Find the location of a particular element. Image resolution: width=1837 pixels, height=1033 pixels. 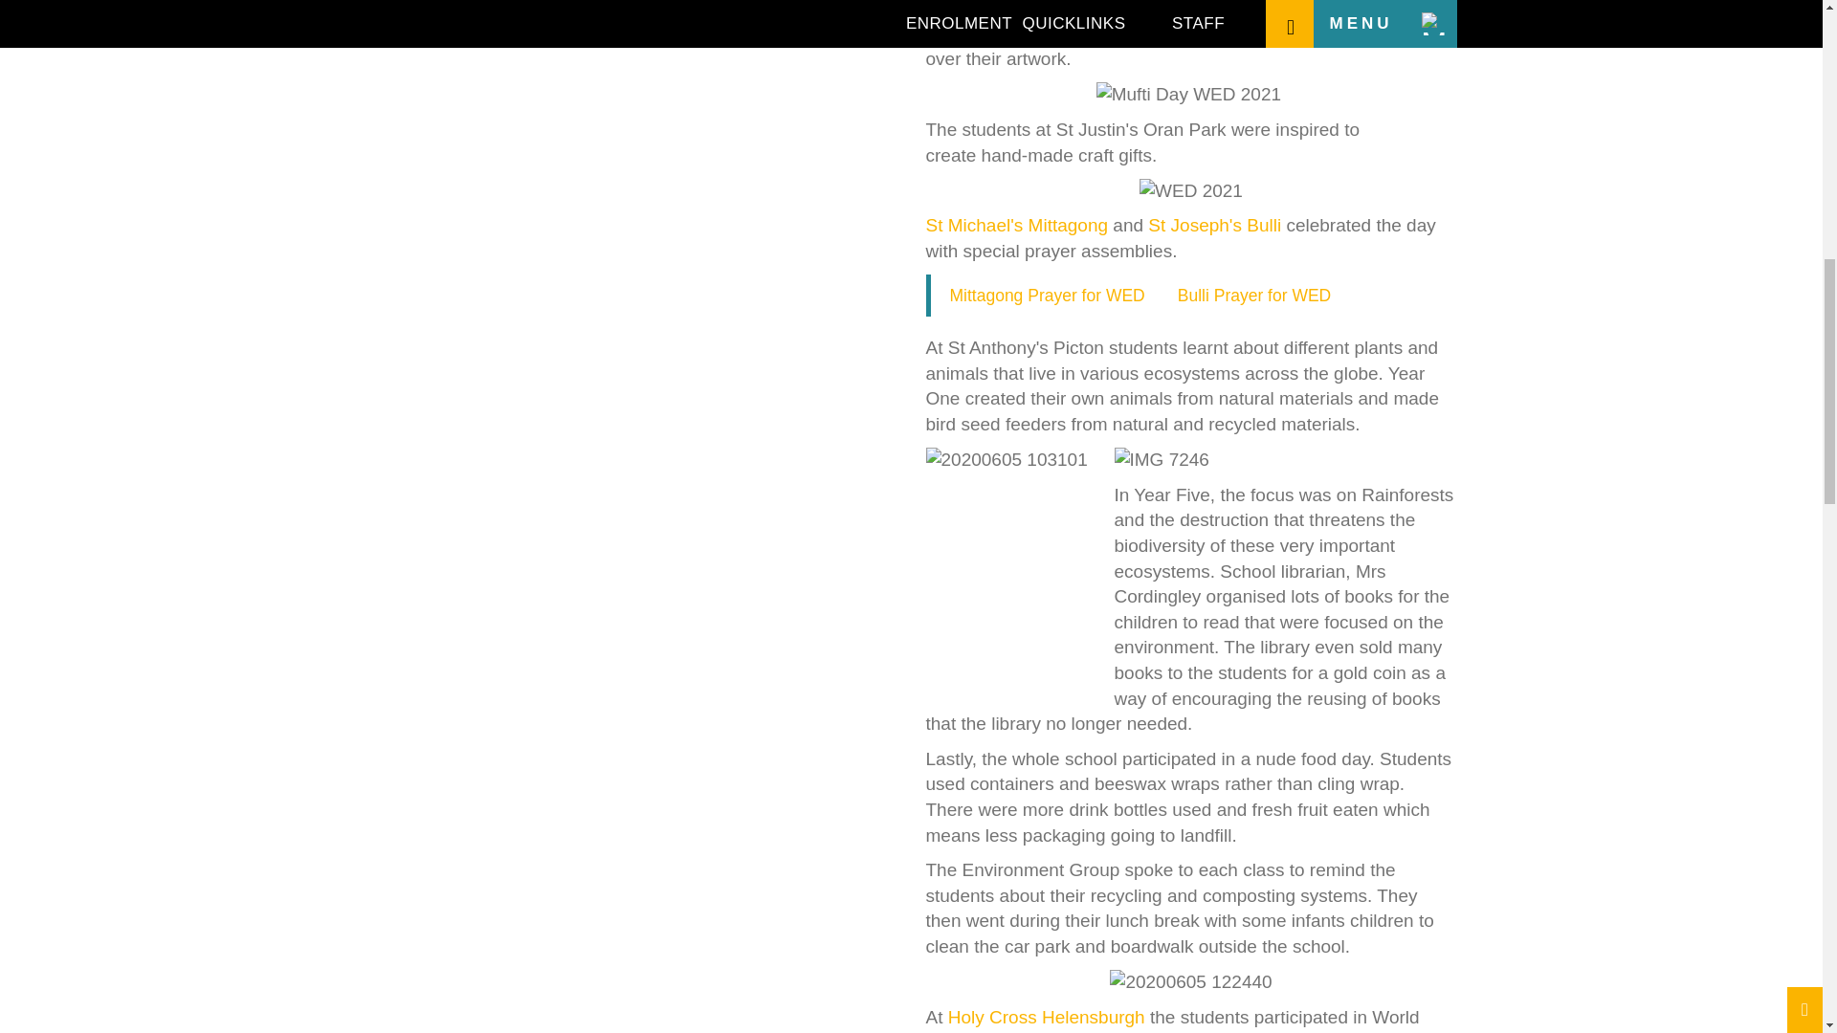

St Michael's Mittagong WED Prayer is located at coordinates (1047, 295).